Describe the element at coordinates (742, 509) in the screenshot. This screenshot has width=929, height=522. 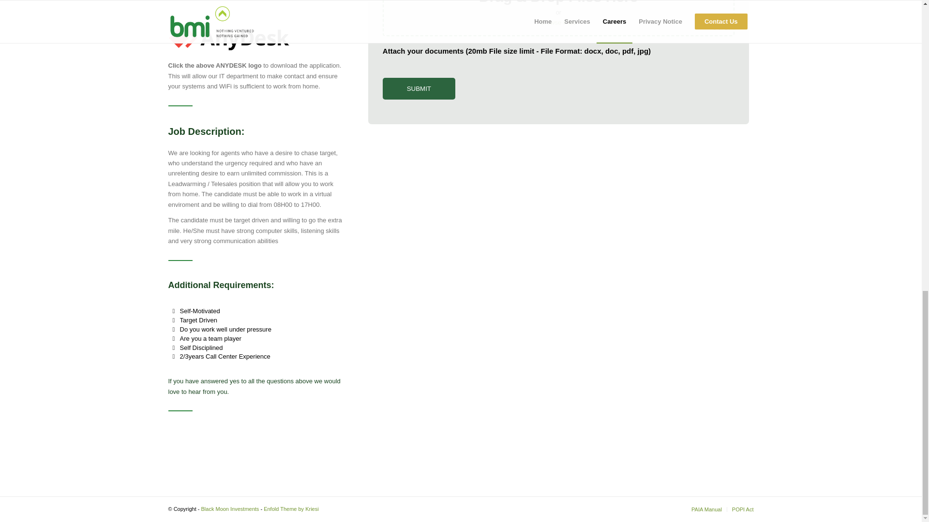
I see `POPI Act` at that location.